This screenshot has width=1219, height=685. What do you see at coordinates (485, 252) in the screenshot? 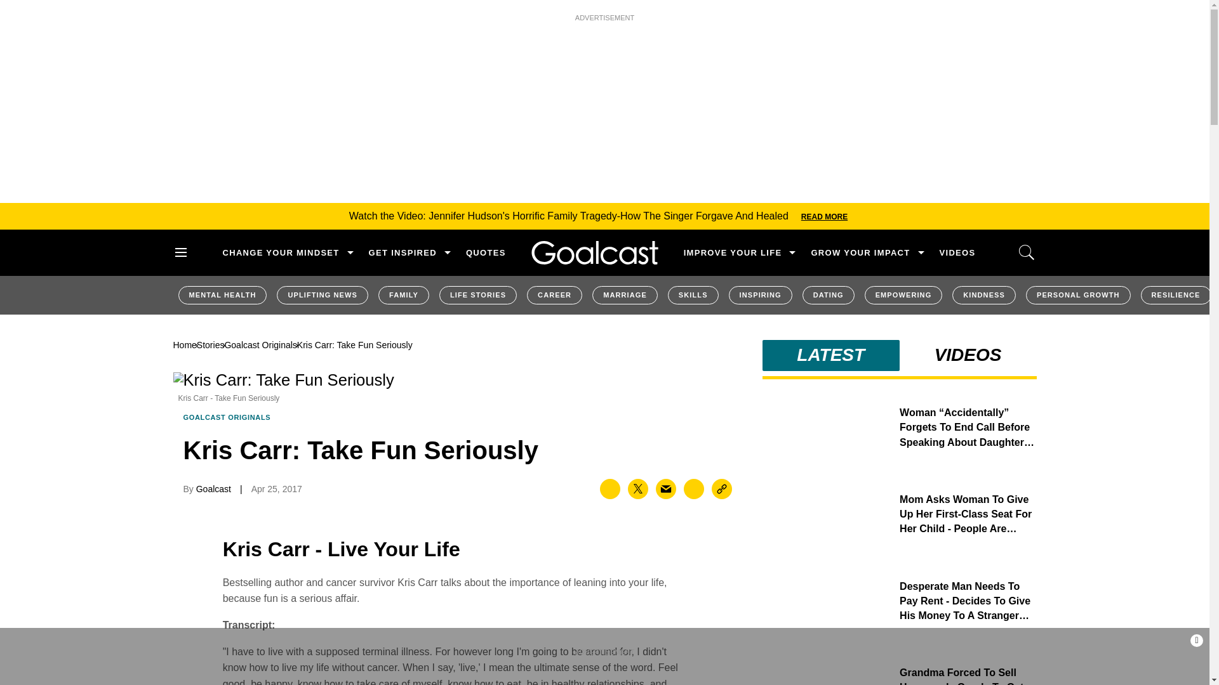
I see `QUOTES` at bounding box center [485, 252].